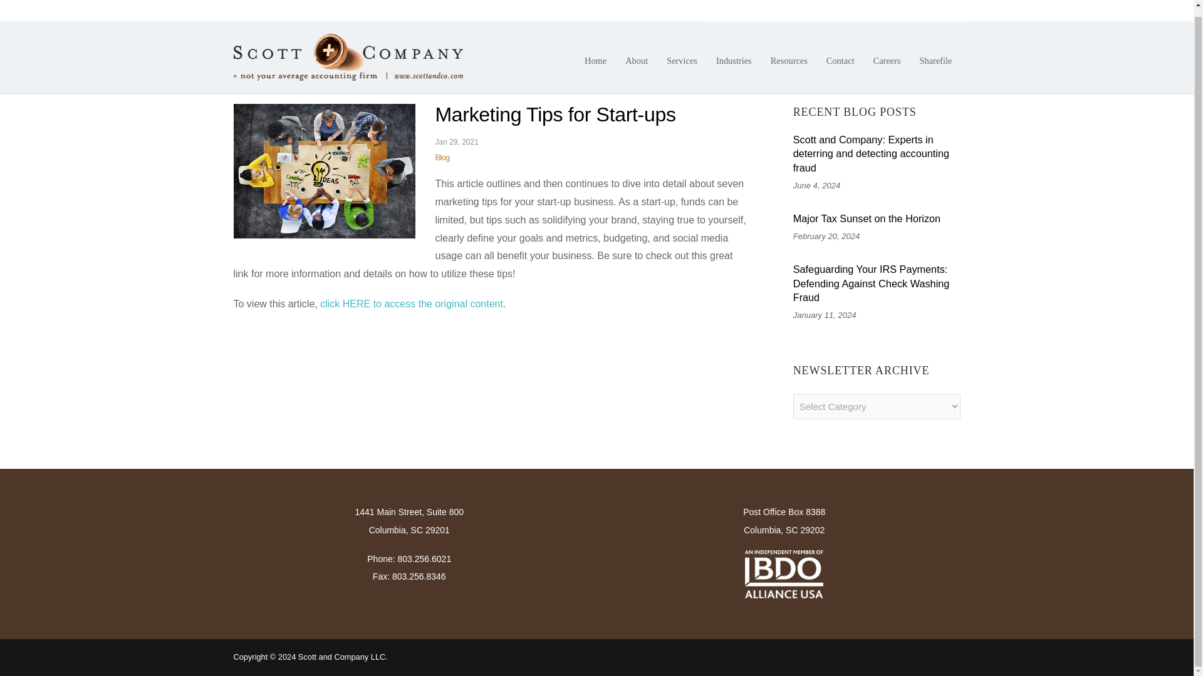 The image size is (1203, 676). I want to click on Pay Online, so click(841, 6).